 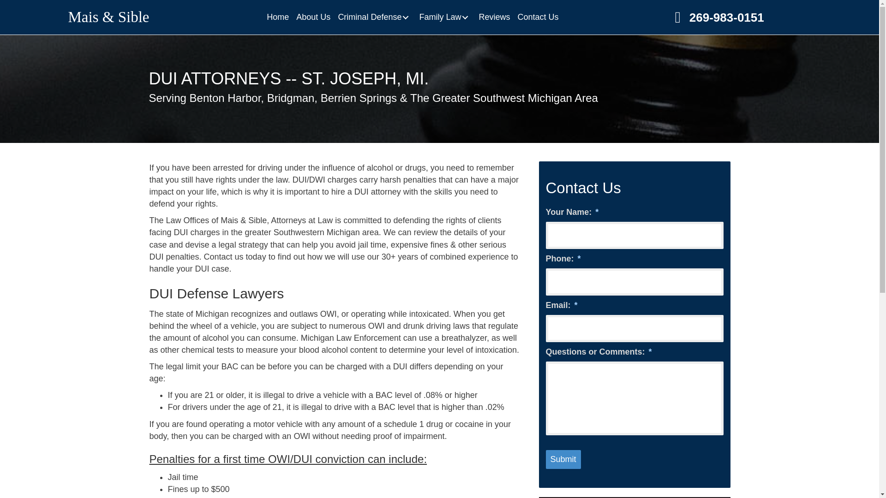 I want to click on Click Here, so click(x=717, y=17).